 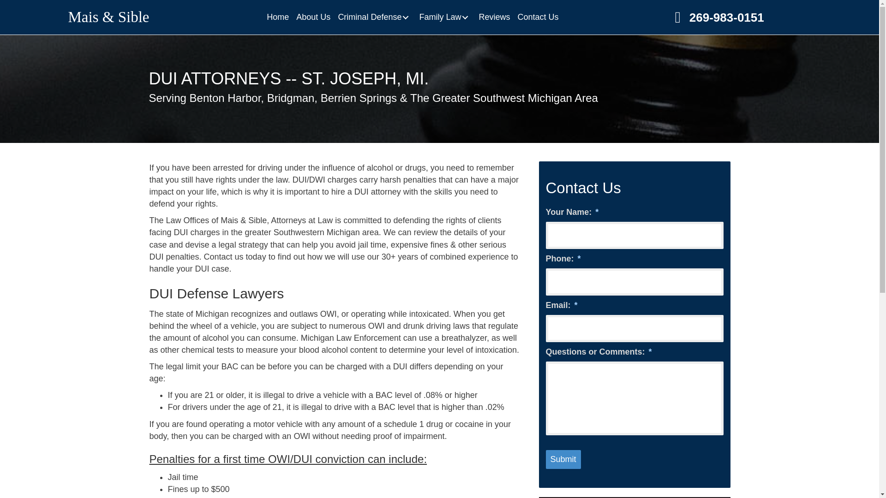 I want to click on Click Here, so click(x=717, y=17).